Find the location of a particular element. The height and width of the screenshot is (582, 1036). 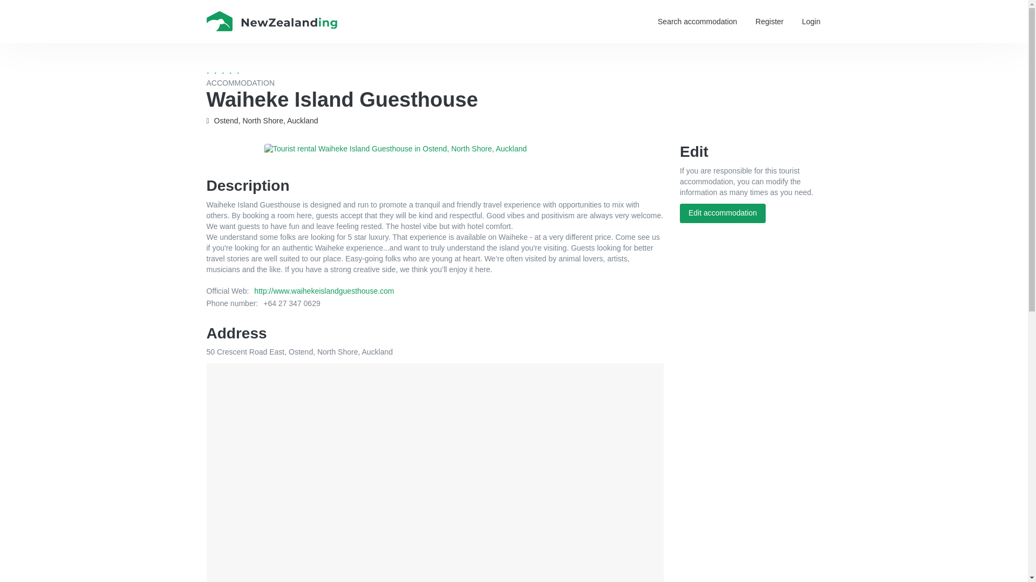

Login is located at coordinates (810, 22).